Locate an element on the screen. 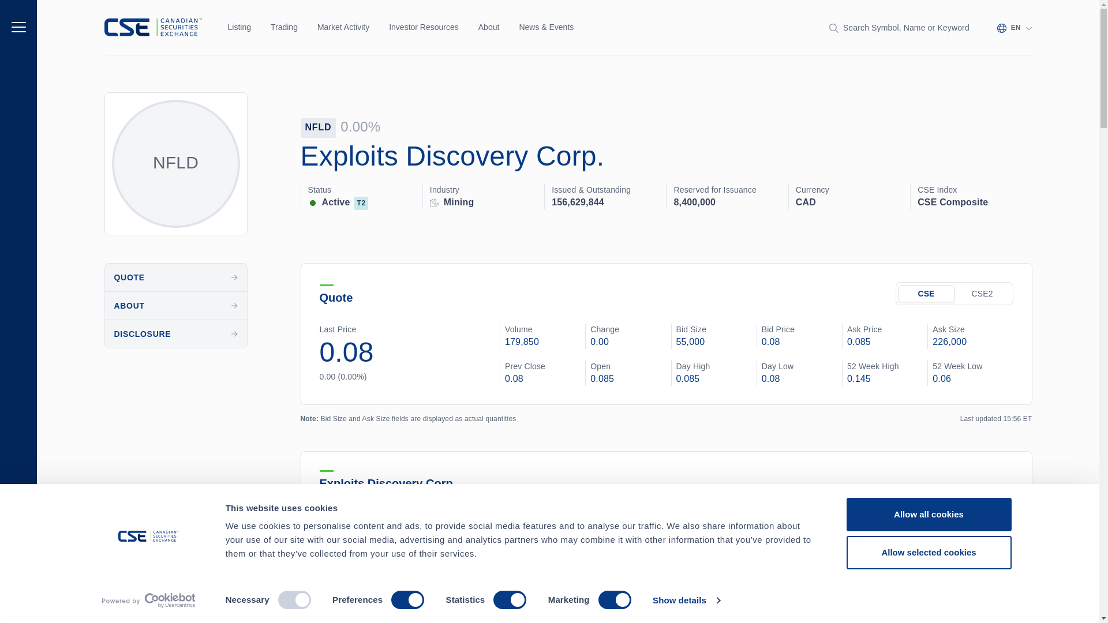  Allow all cookies is located at coordinates (928, 515).